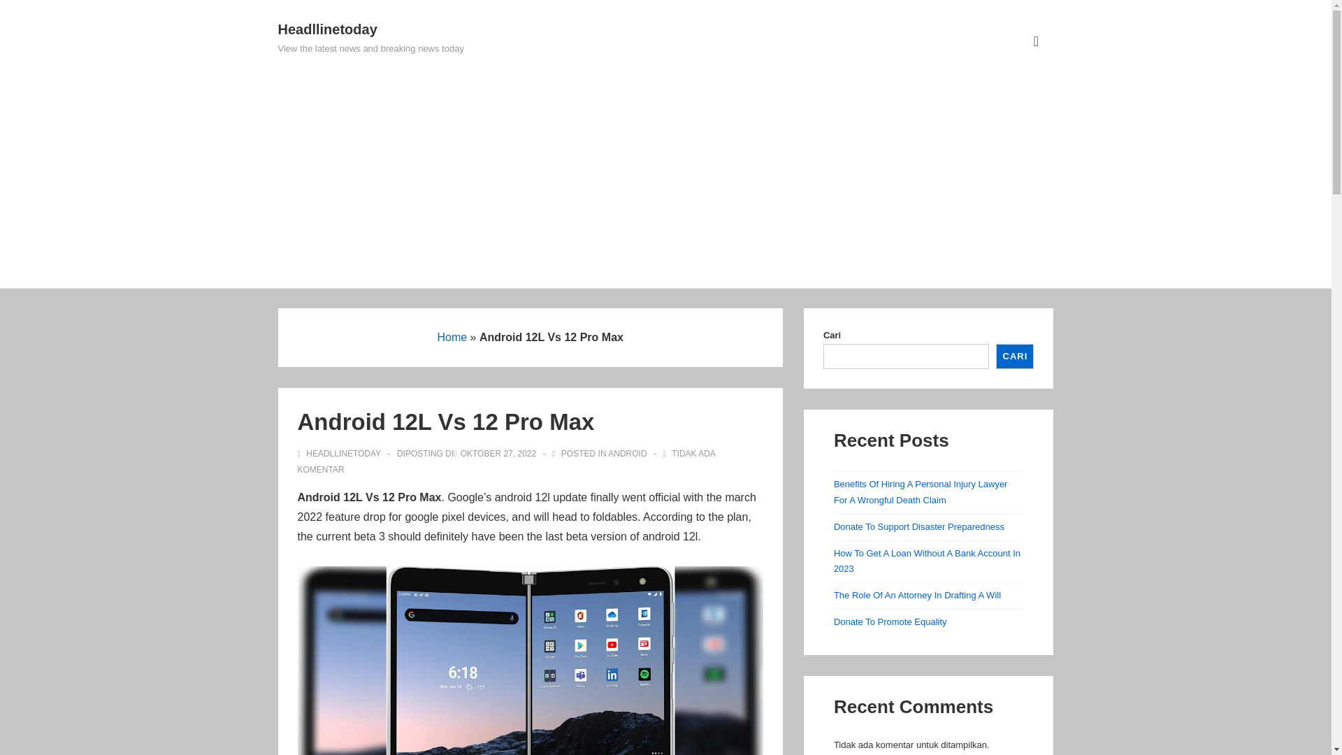  I want to click on Lihat semua posting oleh Headllinetoday, so click(341, 453).